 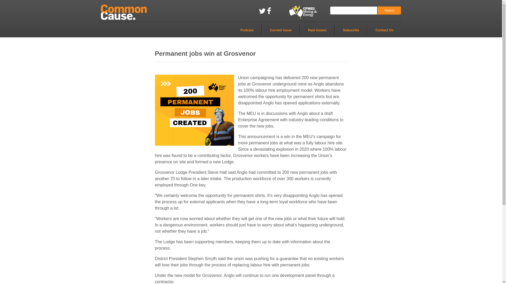 What do you see at coordinates (384, 30) in the screenshot?
I see `Contact Us` at bounding box center [384, 30].